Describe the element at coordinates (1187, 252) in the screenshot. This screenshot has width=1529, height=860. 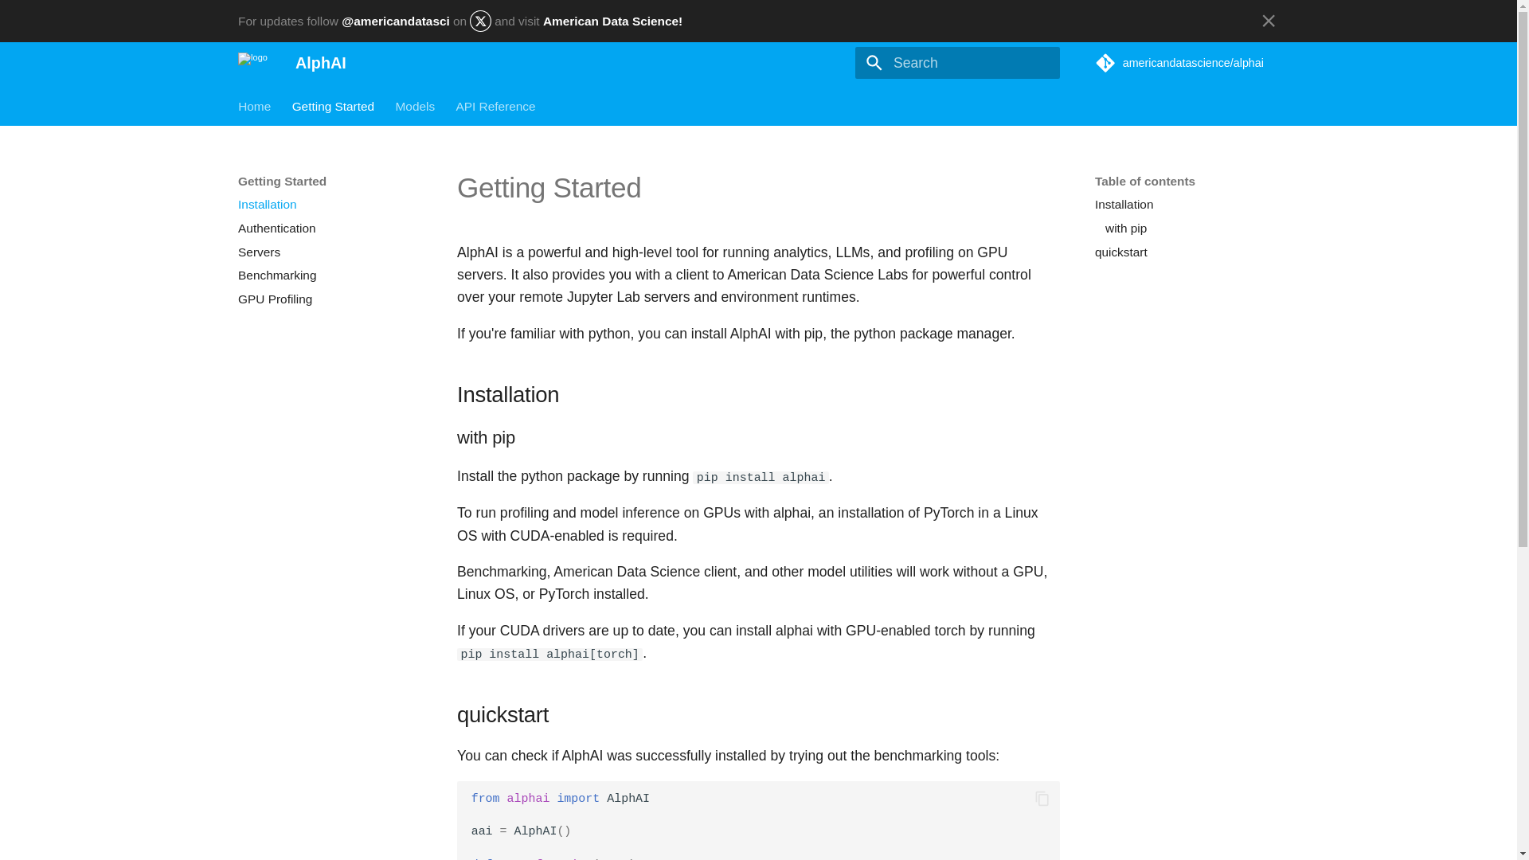
I see `quickstart` at that location.